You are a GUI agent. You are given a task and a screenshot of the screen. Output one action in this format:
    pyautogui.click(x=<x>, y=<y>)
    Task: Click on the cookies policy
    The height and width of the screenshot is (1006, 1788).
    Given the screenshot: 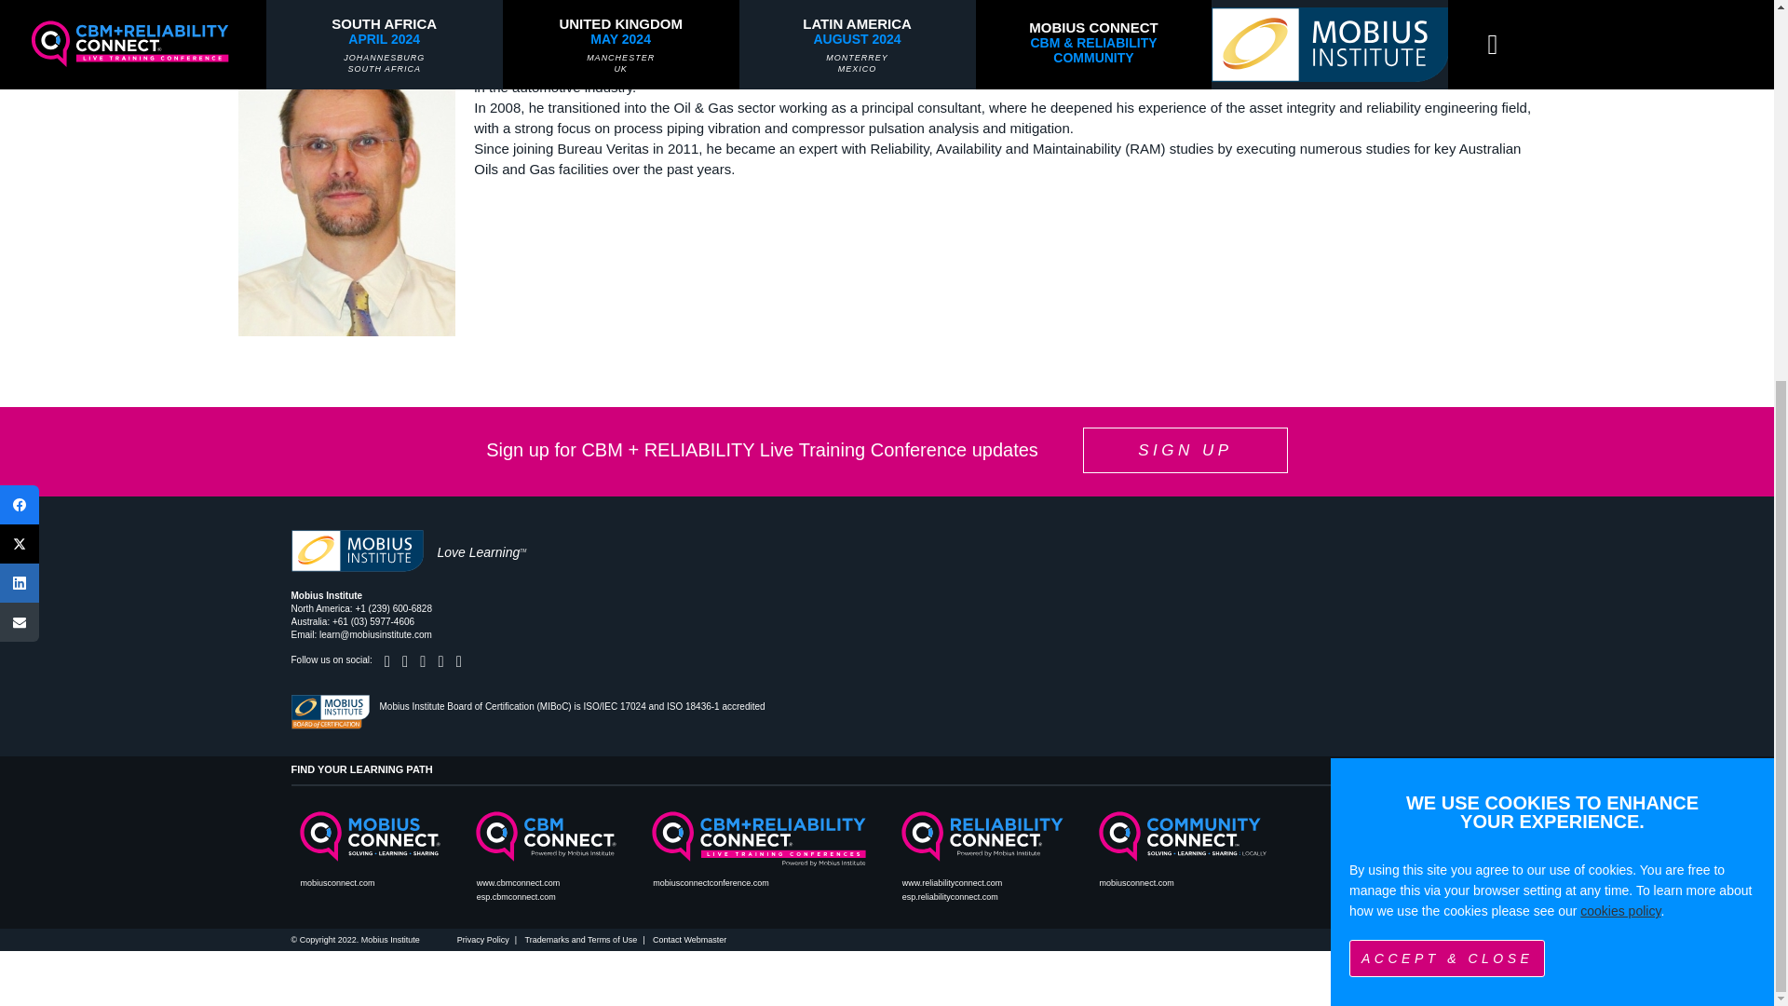 What is the action you would take?
    pyautogui.click(x=1620, y=307)
    